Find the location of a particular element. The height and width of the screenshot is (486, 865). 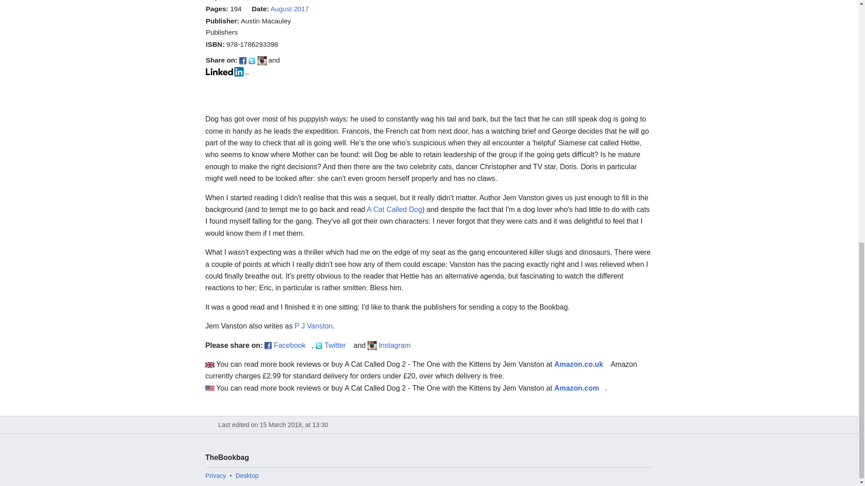

A Cat Called Dog by Jem Vanston is located at coordinates (394, 209).